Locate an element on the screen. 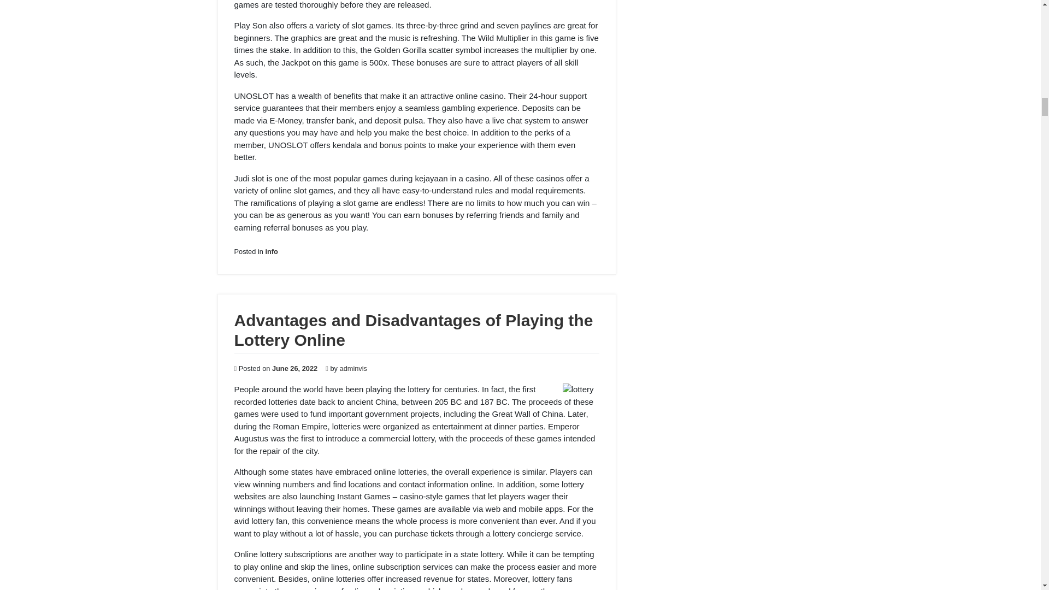  Advantages and Disadvantages of Playing the Lottery Online is located at coordinates (413, 330).